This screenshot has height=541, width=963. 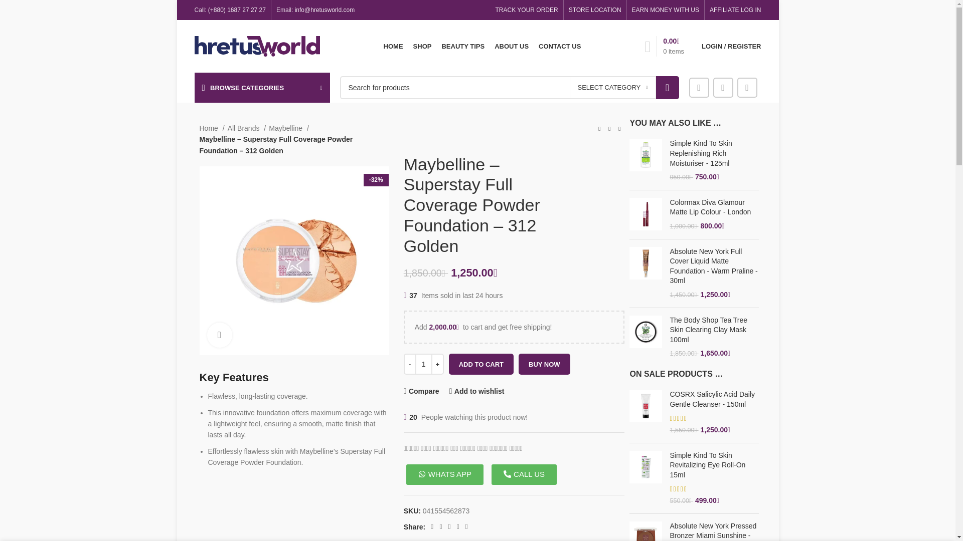 What do you see at coordinates (422, 46) in the screenshot?
I see `SHOP` at bounding box center [422, 46].